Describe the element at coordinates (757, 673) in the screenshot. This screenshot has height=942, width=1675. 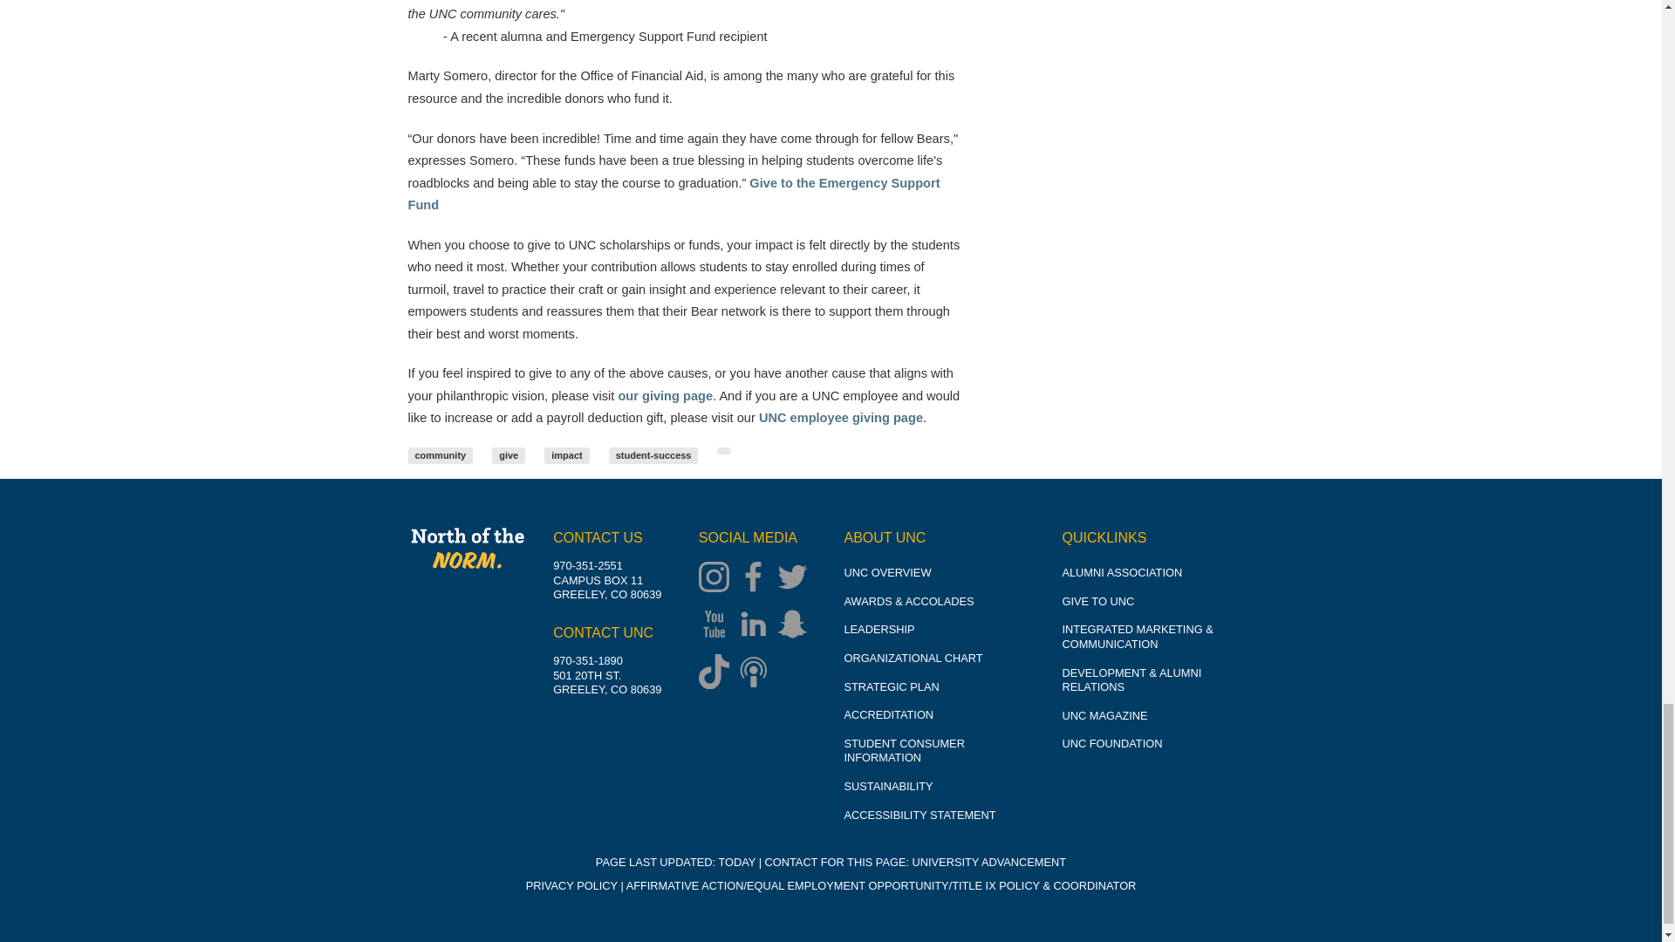
I see `Bear in Mind Podcast` at that location.